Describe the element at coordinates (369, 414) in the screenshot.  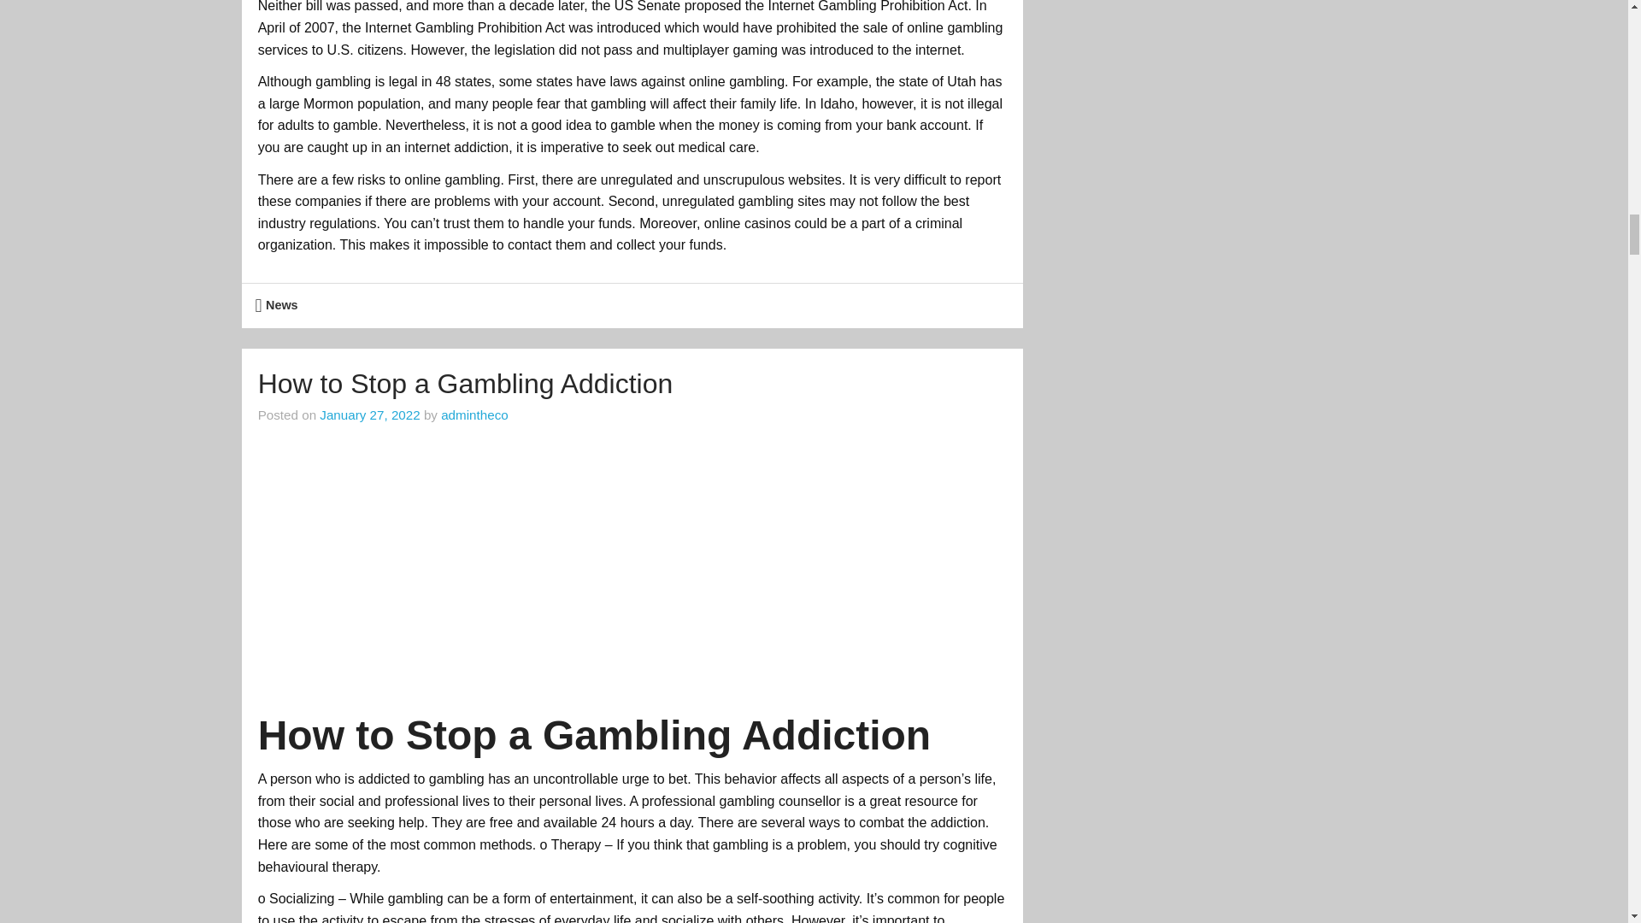
I see `January 27, 2022` at that location.